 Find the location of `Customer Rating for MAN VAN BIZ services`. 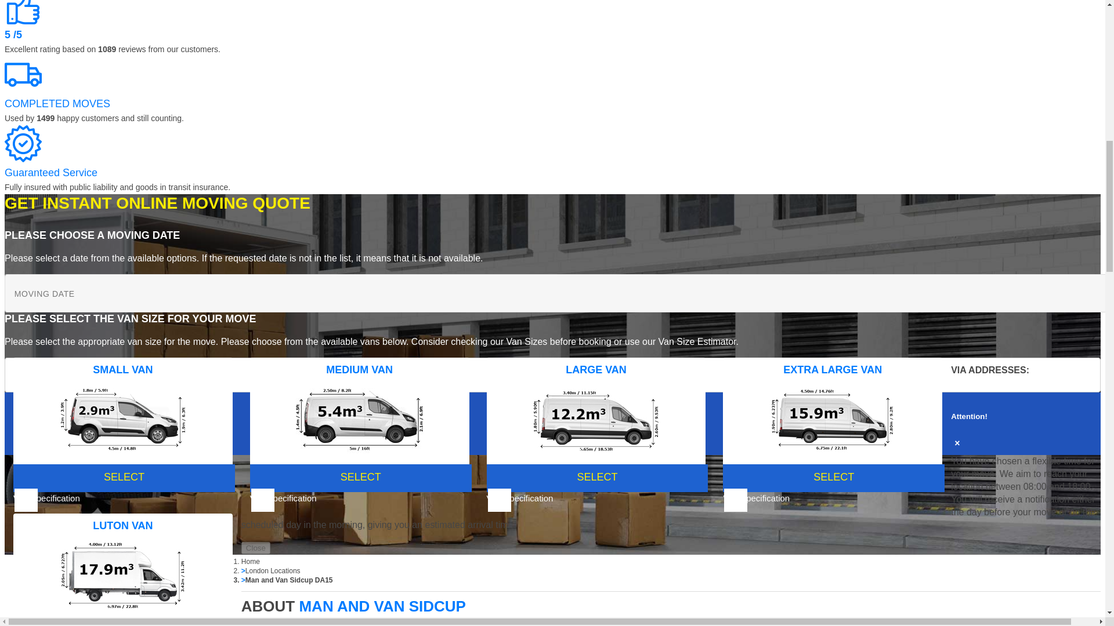

Customer Rating for MAN VAN BIZ services is located at coordinates (23, 12).